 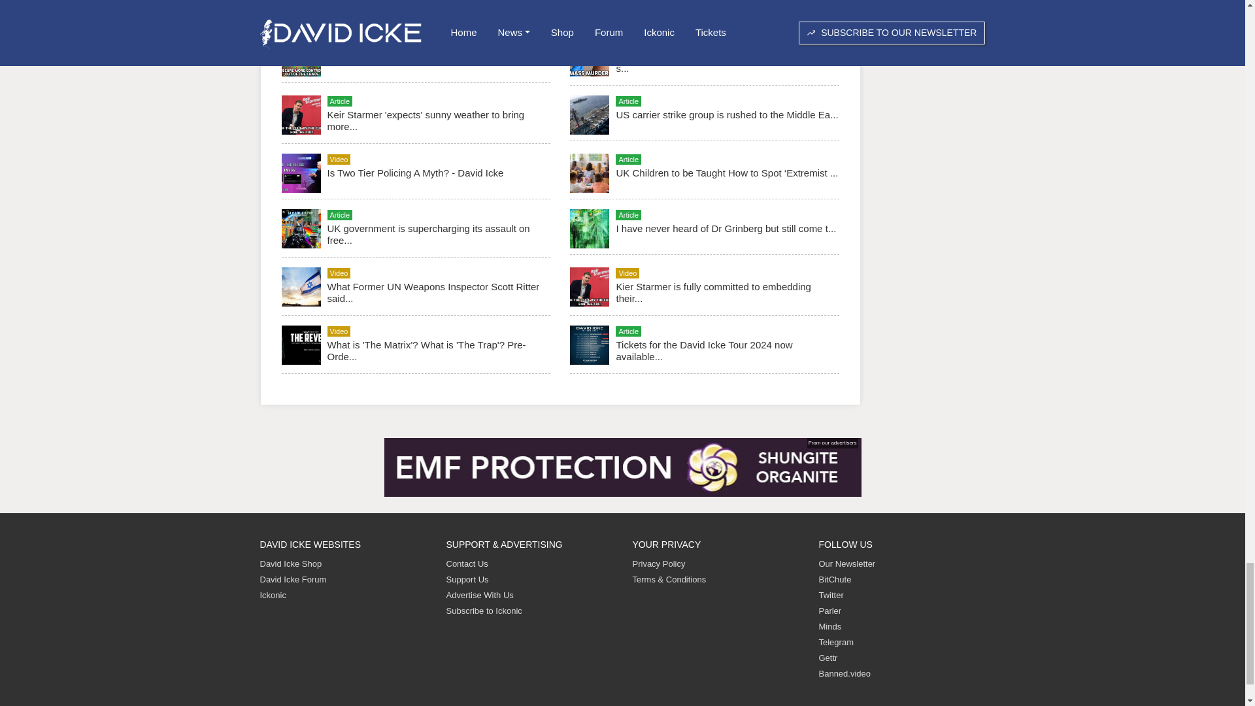 I want to click on Kamala Harris Picks Tim Walz As Her VP - David Icke Reacts, so click(x=433, y=8).